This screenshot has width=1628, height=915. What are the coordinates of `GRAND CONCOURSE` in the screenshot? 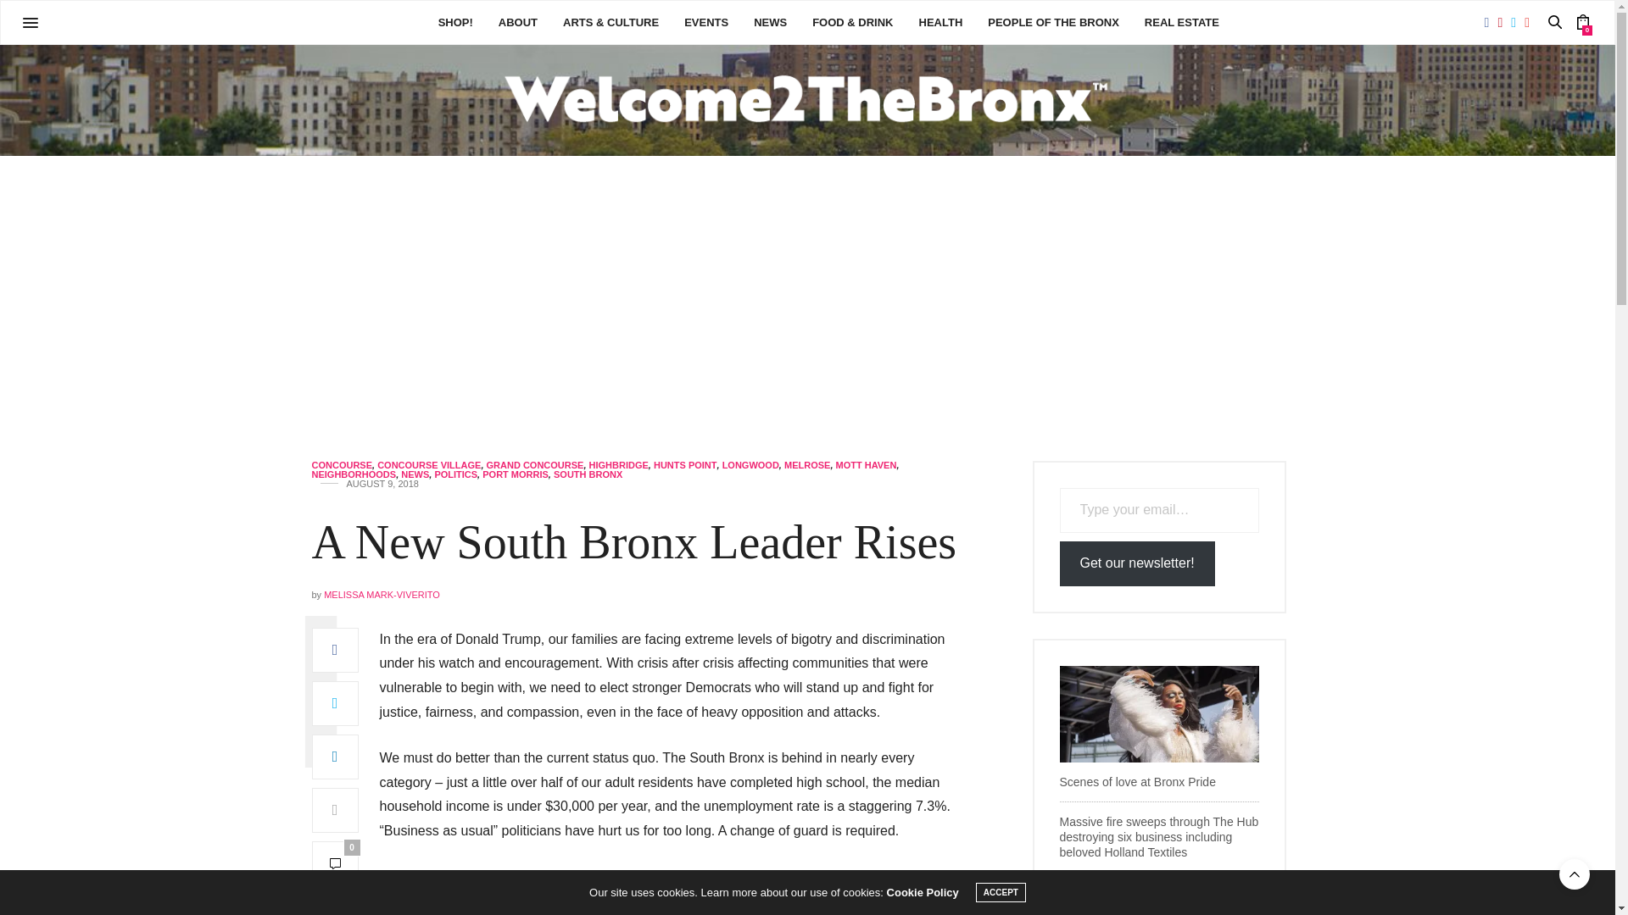 It's located at (536, 466).